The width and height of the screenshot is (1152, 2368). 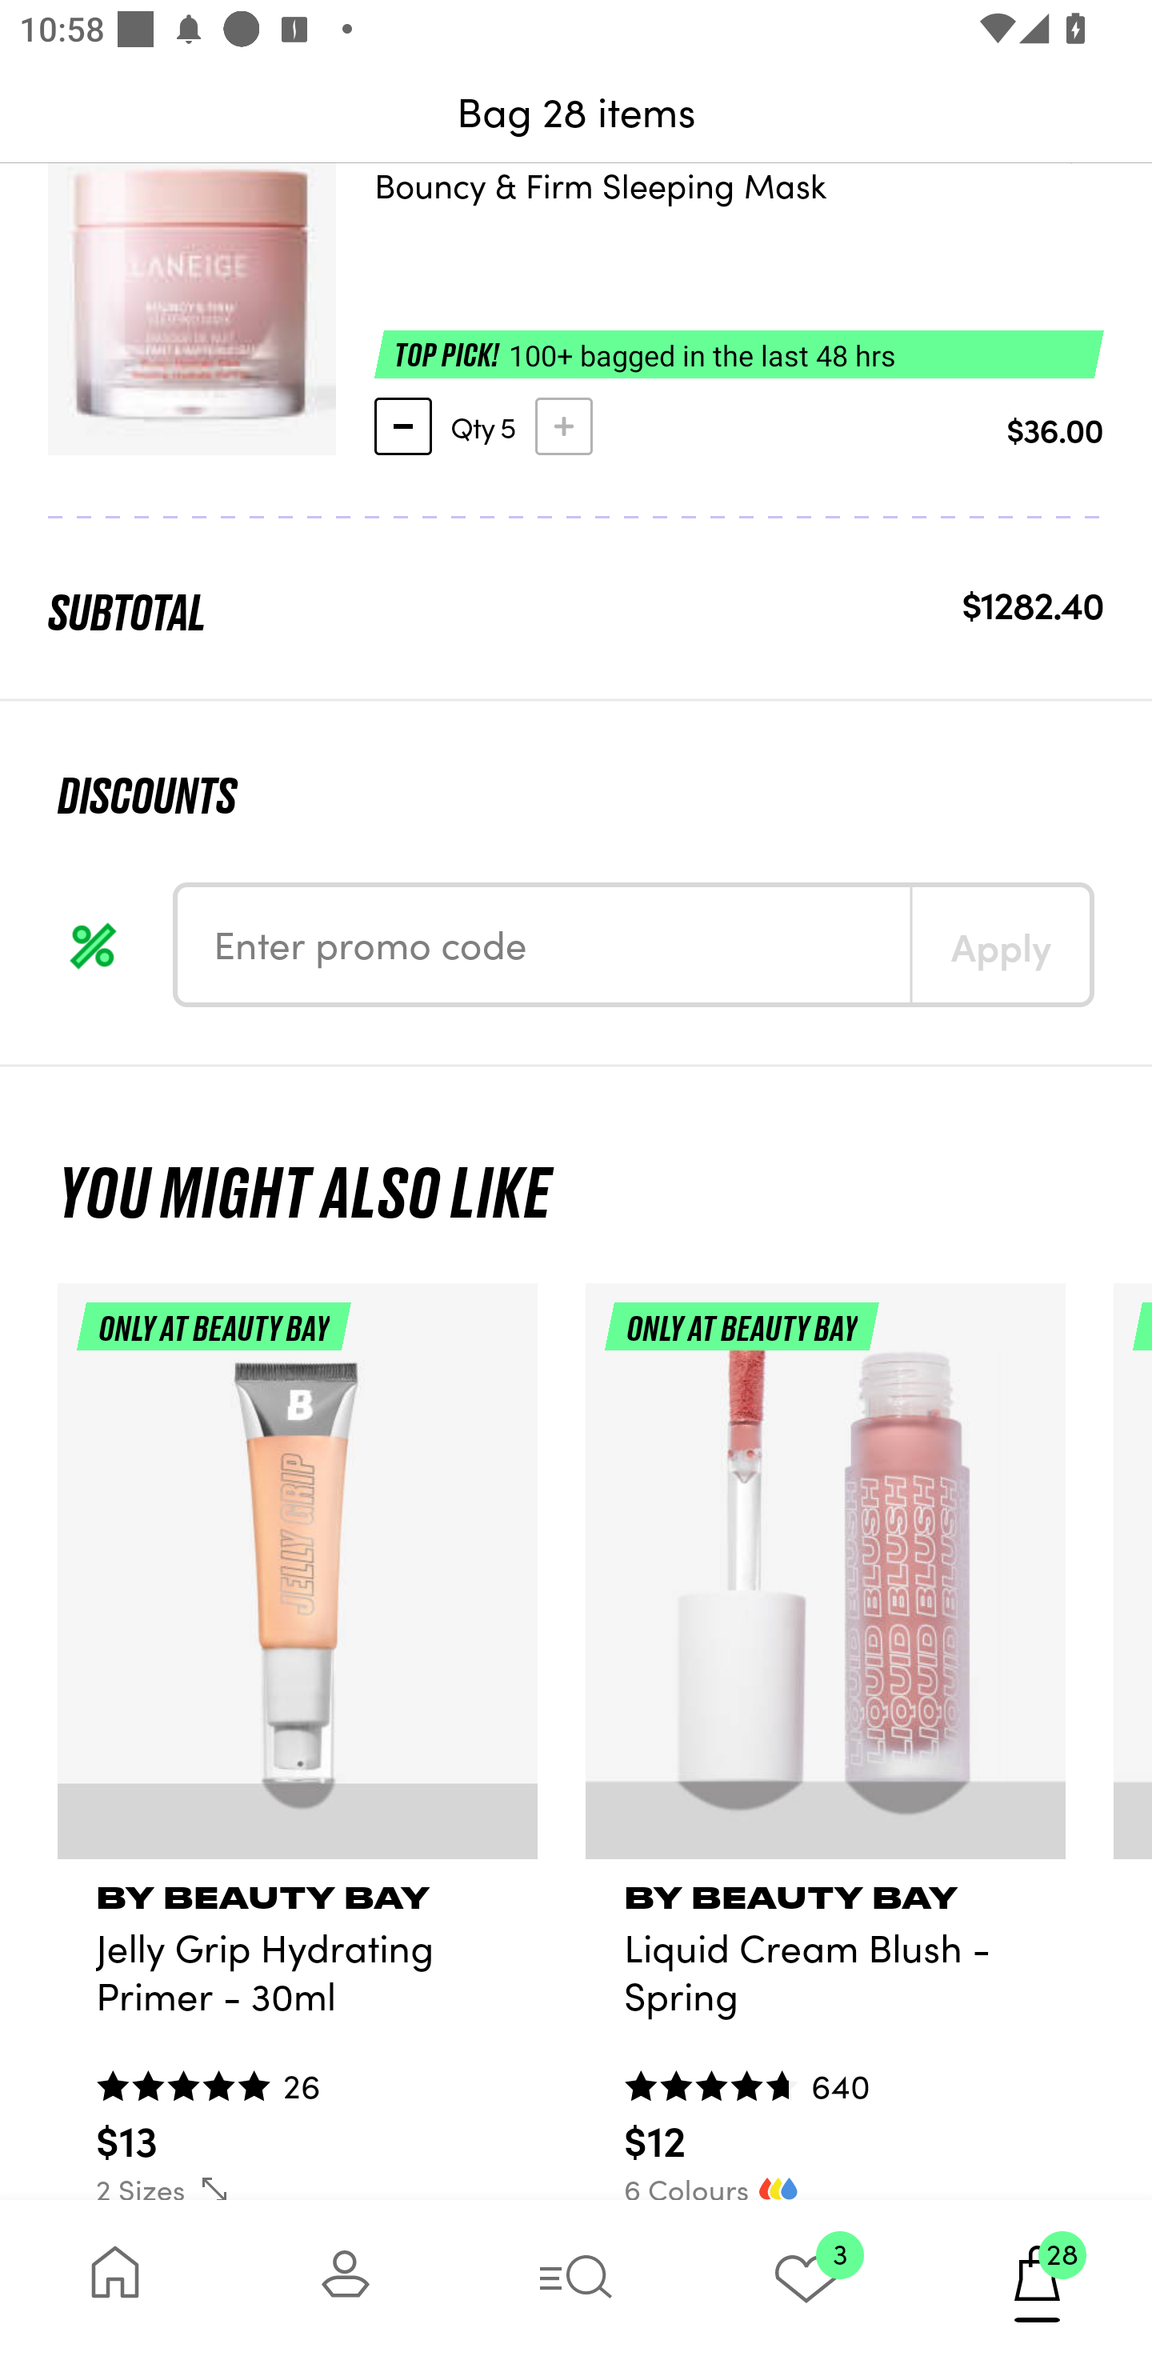 What do you see at coordinates (806, 2283) in the screenshot?
I see `3` at bounding box center [806, 2283].